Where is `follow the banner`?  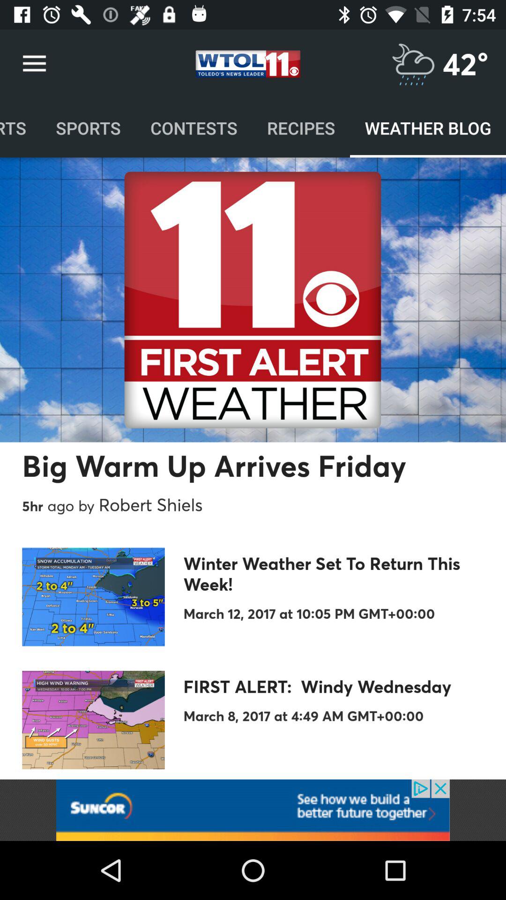
follow the banner is located at coordinates (253, 810).